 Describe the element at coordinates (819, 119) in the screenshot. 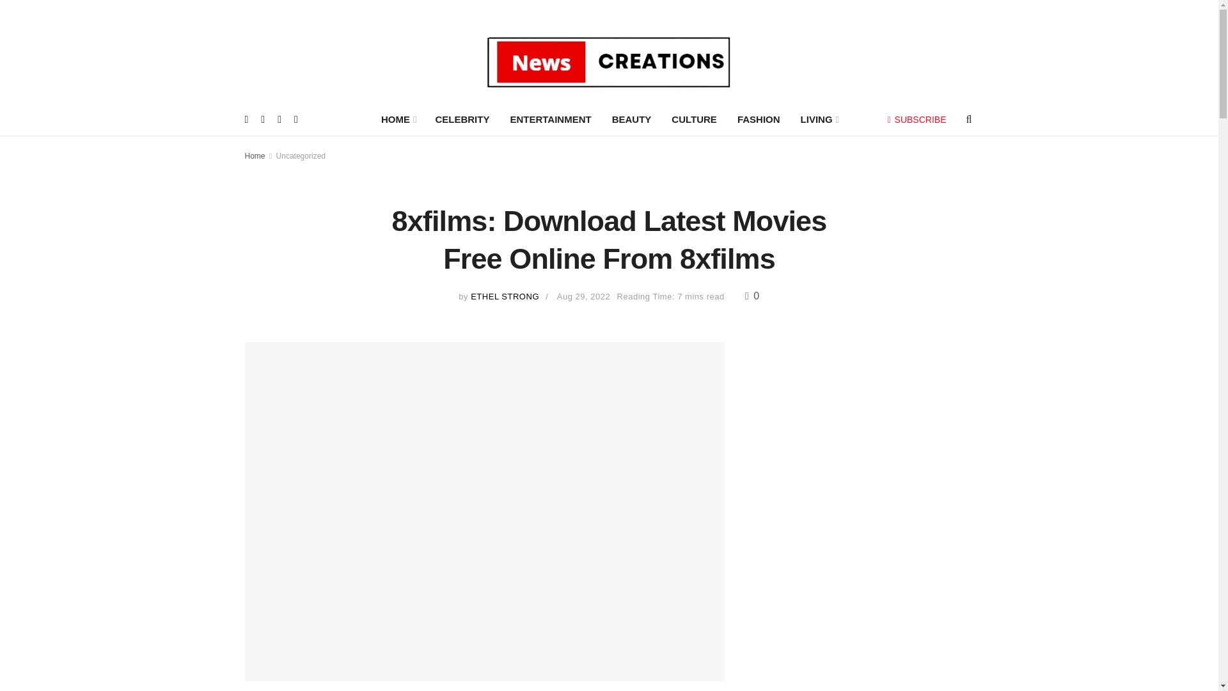

I see `LIVING` at that location.